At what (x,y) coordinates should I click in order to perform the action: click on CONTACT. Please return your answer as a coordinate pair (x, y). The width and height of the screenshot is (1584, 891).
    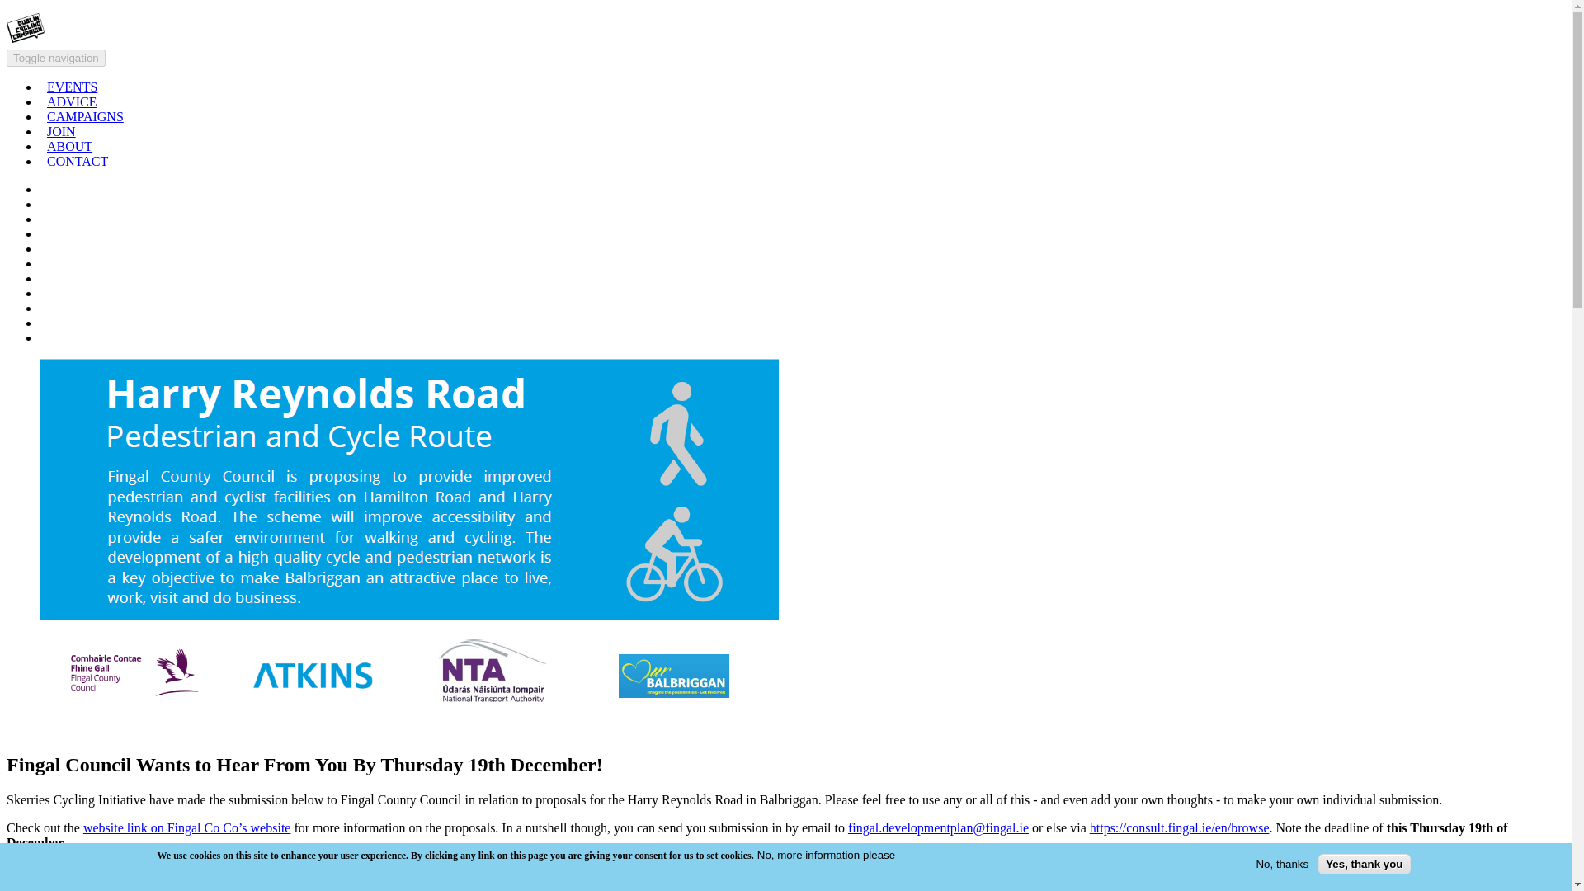
    Looking at the image, I should click on (78, 160).